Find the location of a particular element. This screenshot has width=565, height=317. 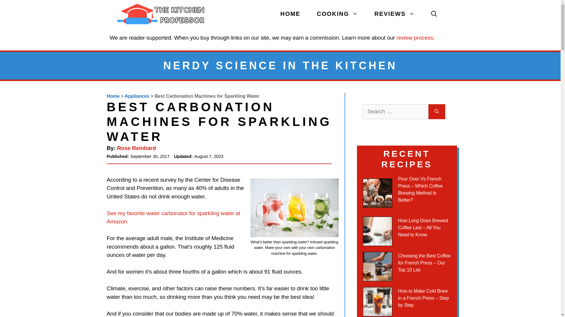

HOME is located at coordinates (290, 14).